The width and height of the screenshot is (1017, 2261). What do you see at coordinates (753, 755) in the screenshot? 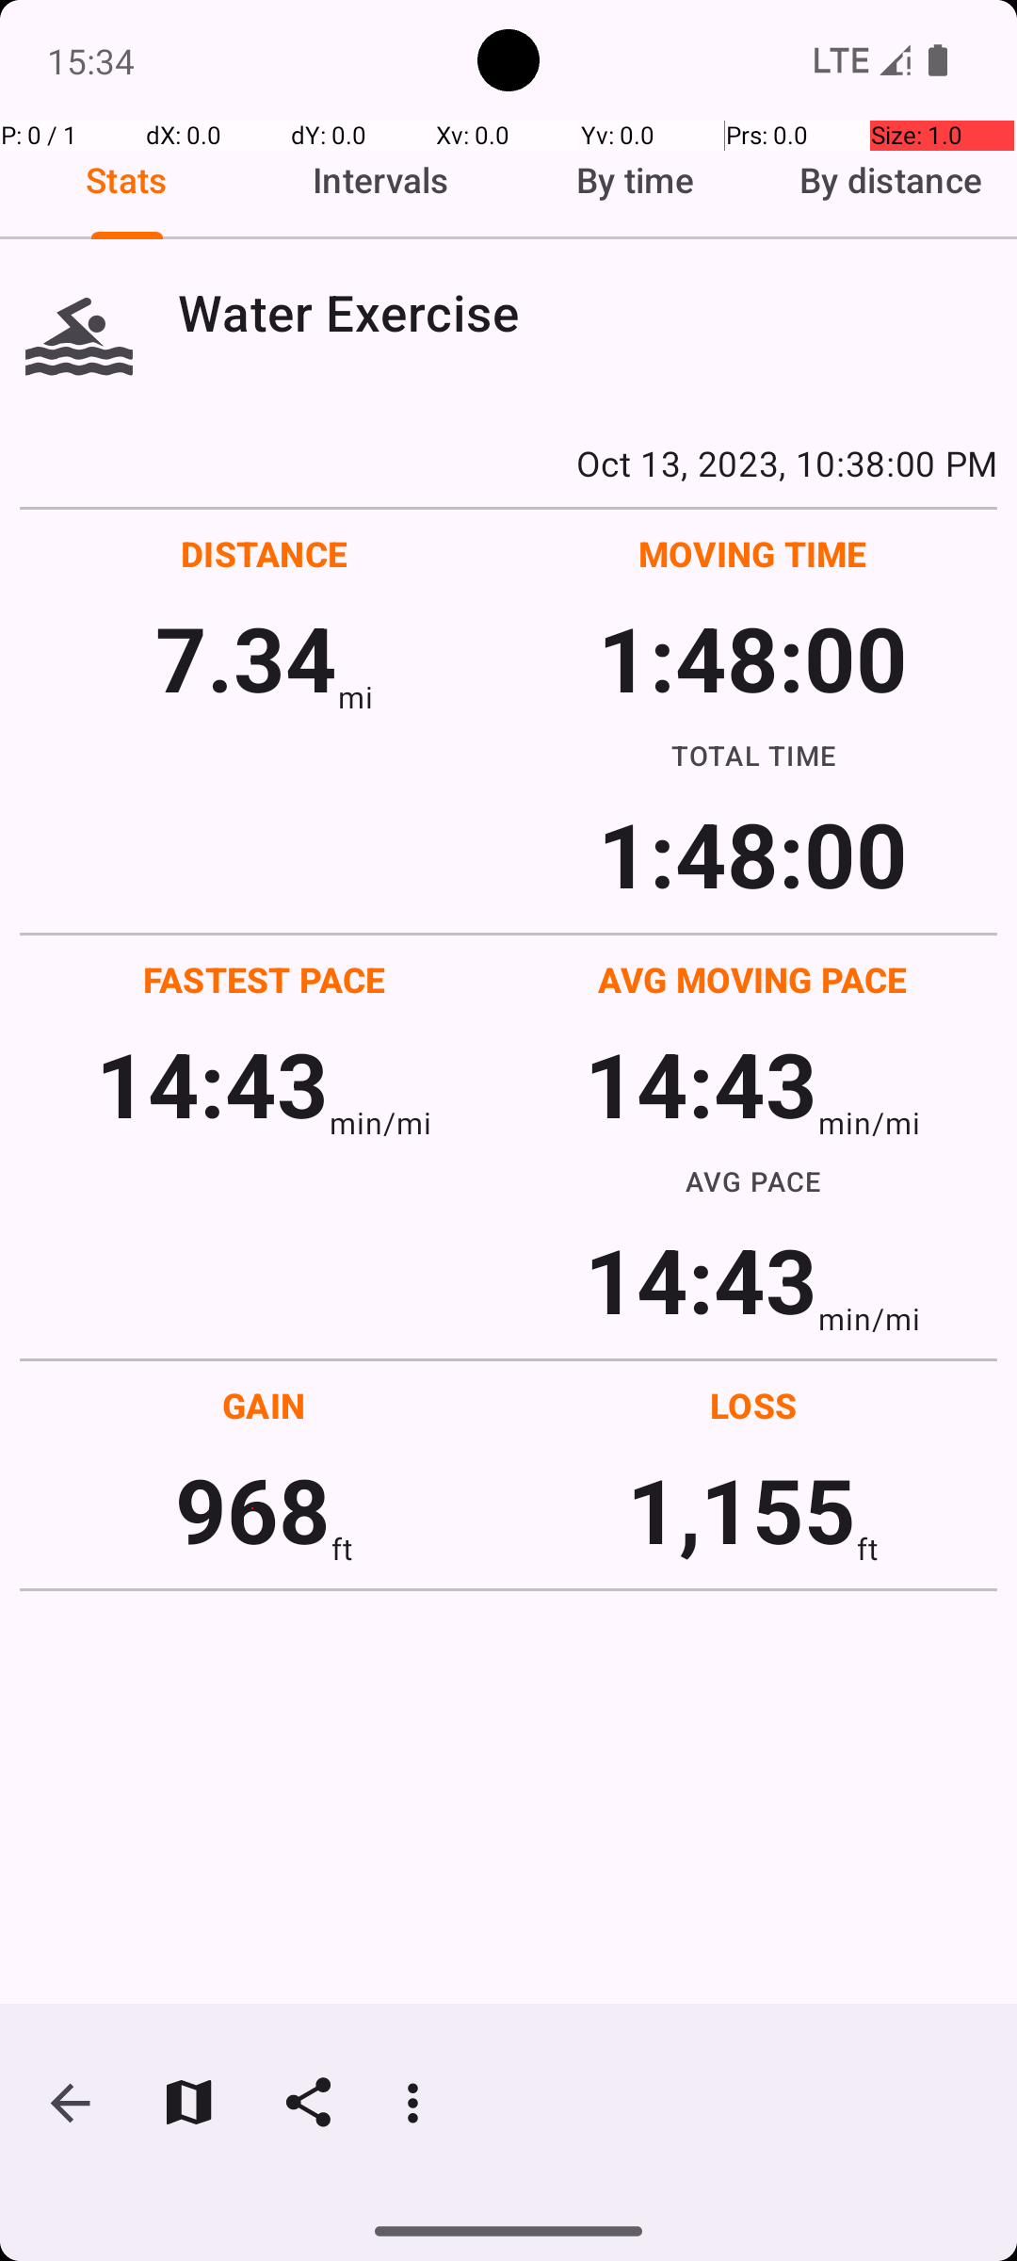
I see `TOTAL TIME` at bounding box center [753, 755].